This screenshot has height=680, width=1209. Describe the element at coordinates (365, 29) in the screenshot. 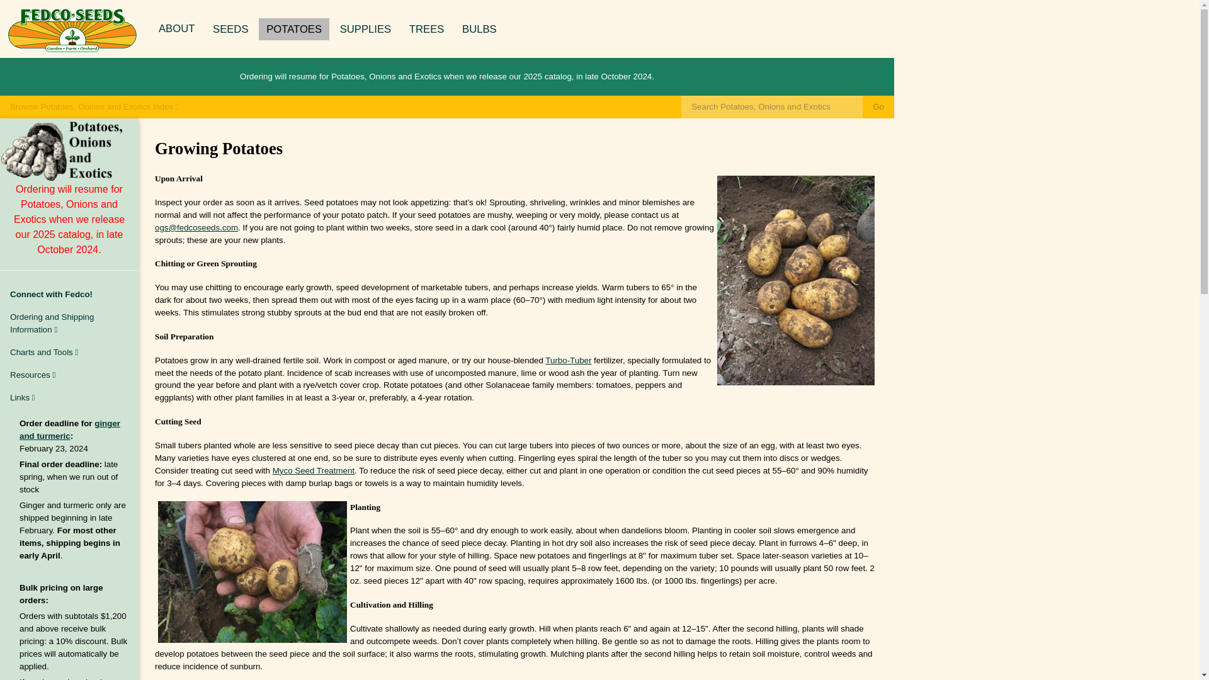

I see `SUPPLIES` at that location.